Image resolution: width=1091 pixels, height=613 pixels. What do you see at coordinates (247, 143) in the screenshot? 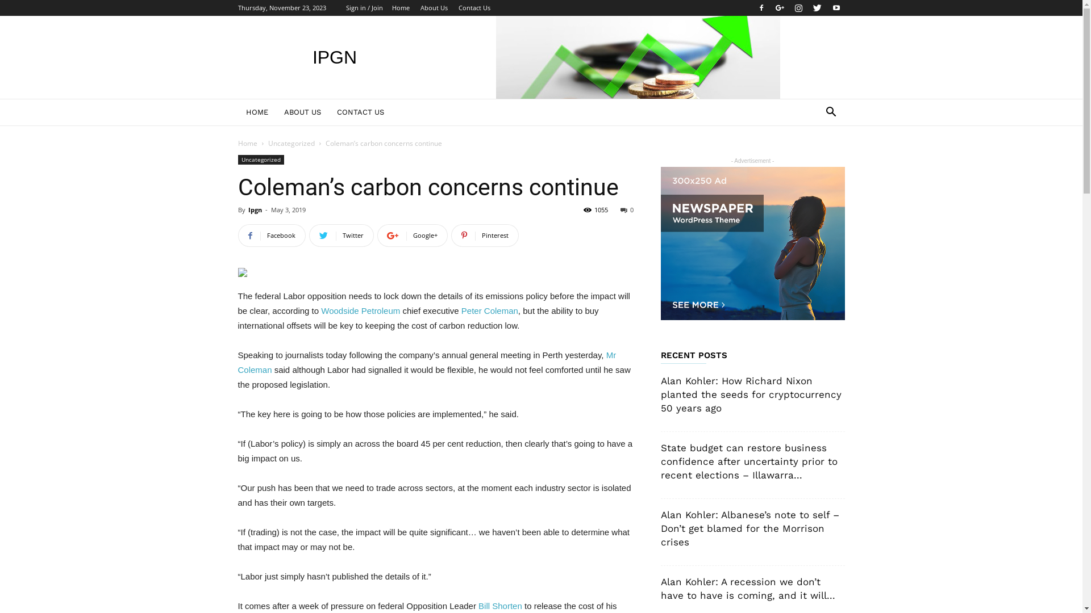
I see `Home` at bounding box center [247, 143].